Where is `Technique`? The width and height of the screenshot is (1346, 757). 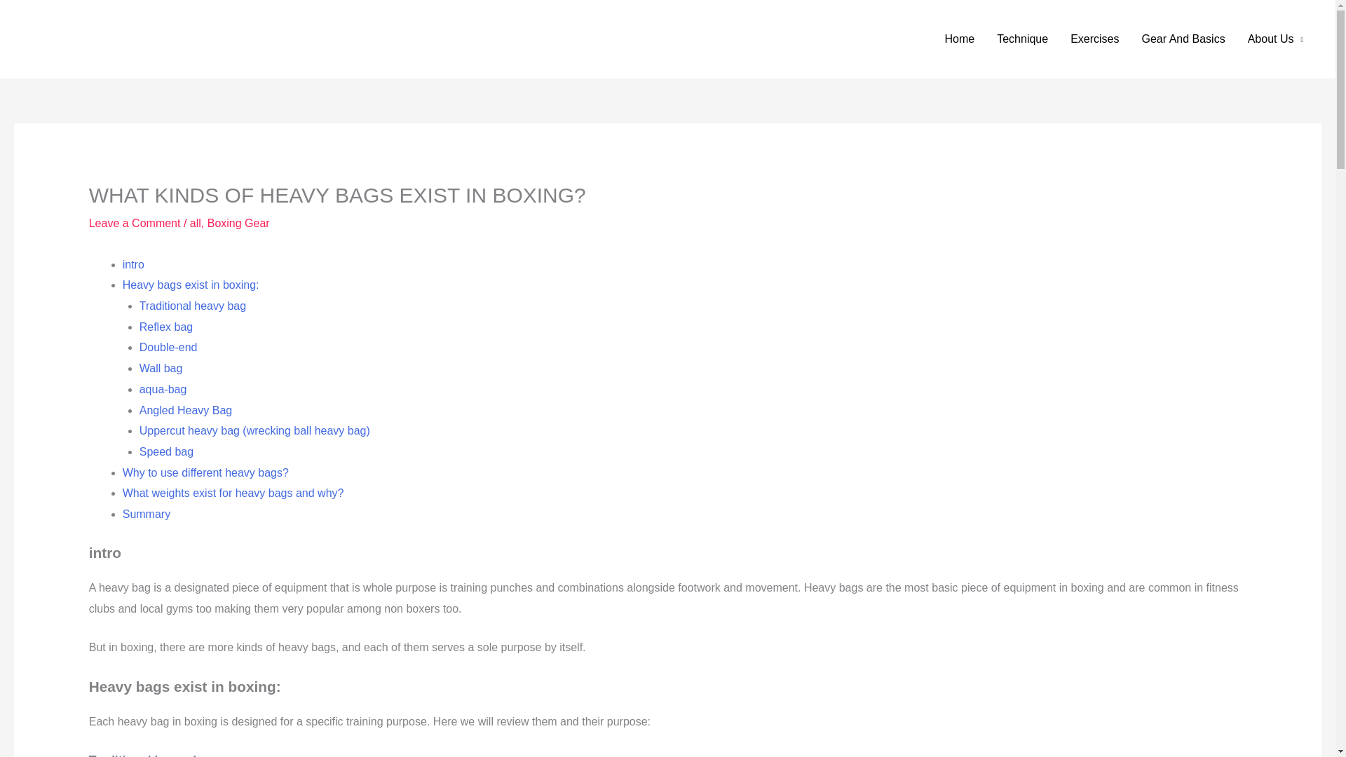
Technique is located at coordinates (1022, 39).